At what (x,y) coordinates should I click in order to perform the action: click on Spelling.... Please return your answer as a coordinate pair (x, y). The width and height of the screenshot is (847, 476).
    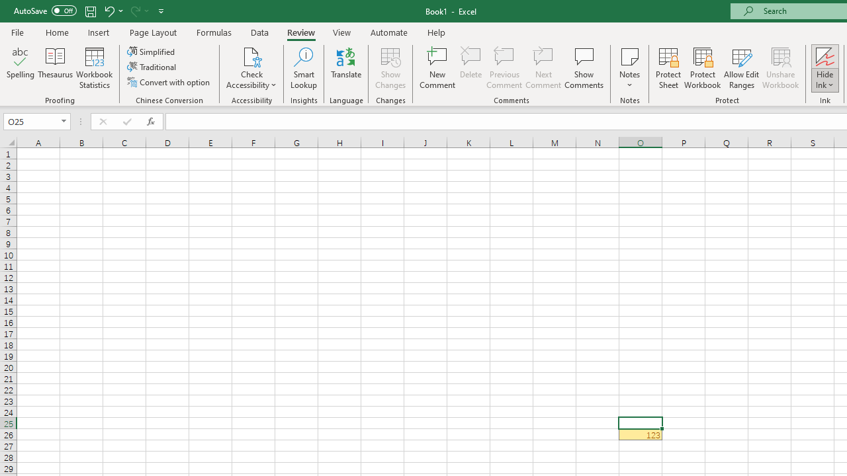
    Looking at the image, I should click on (21, 67).